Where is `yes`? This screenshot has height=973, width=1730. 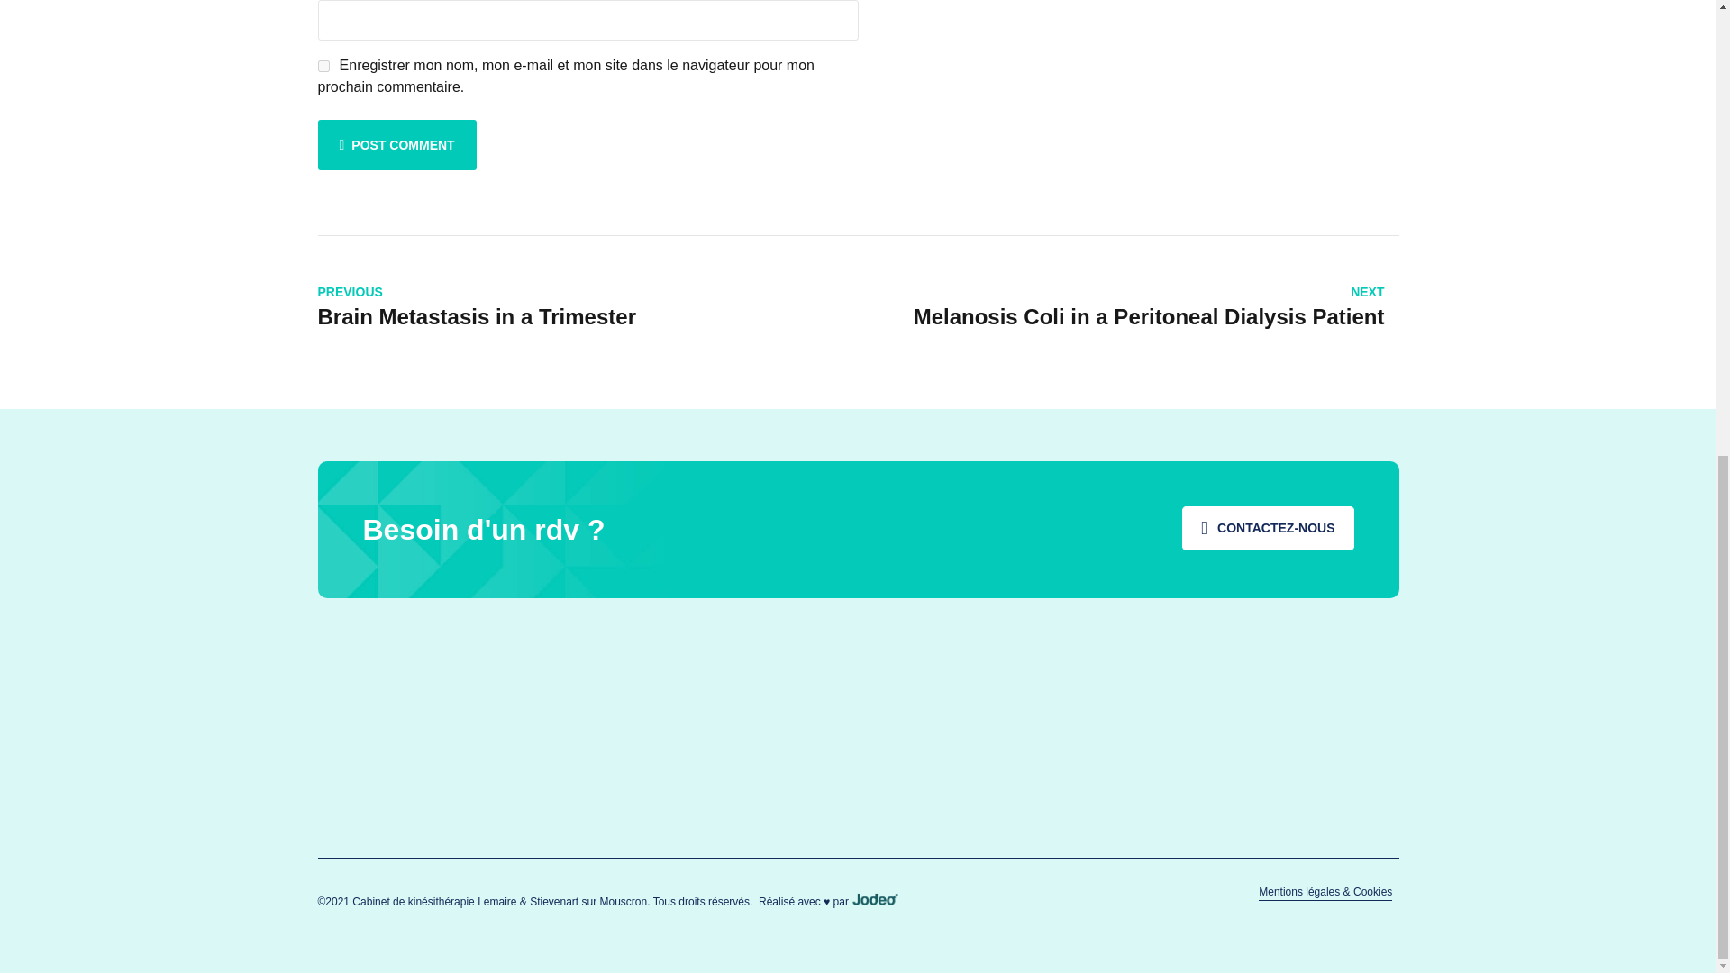
yes is located at coordinates (323, 65).